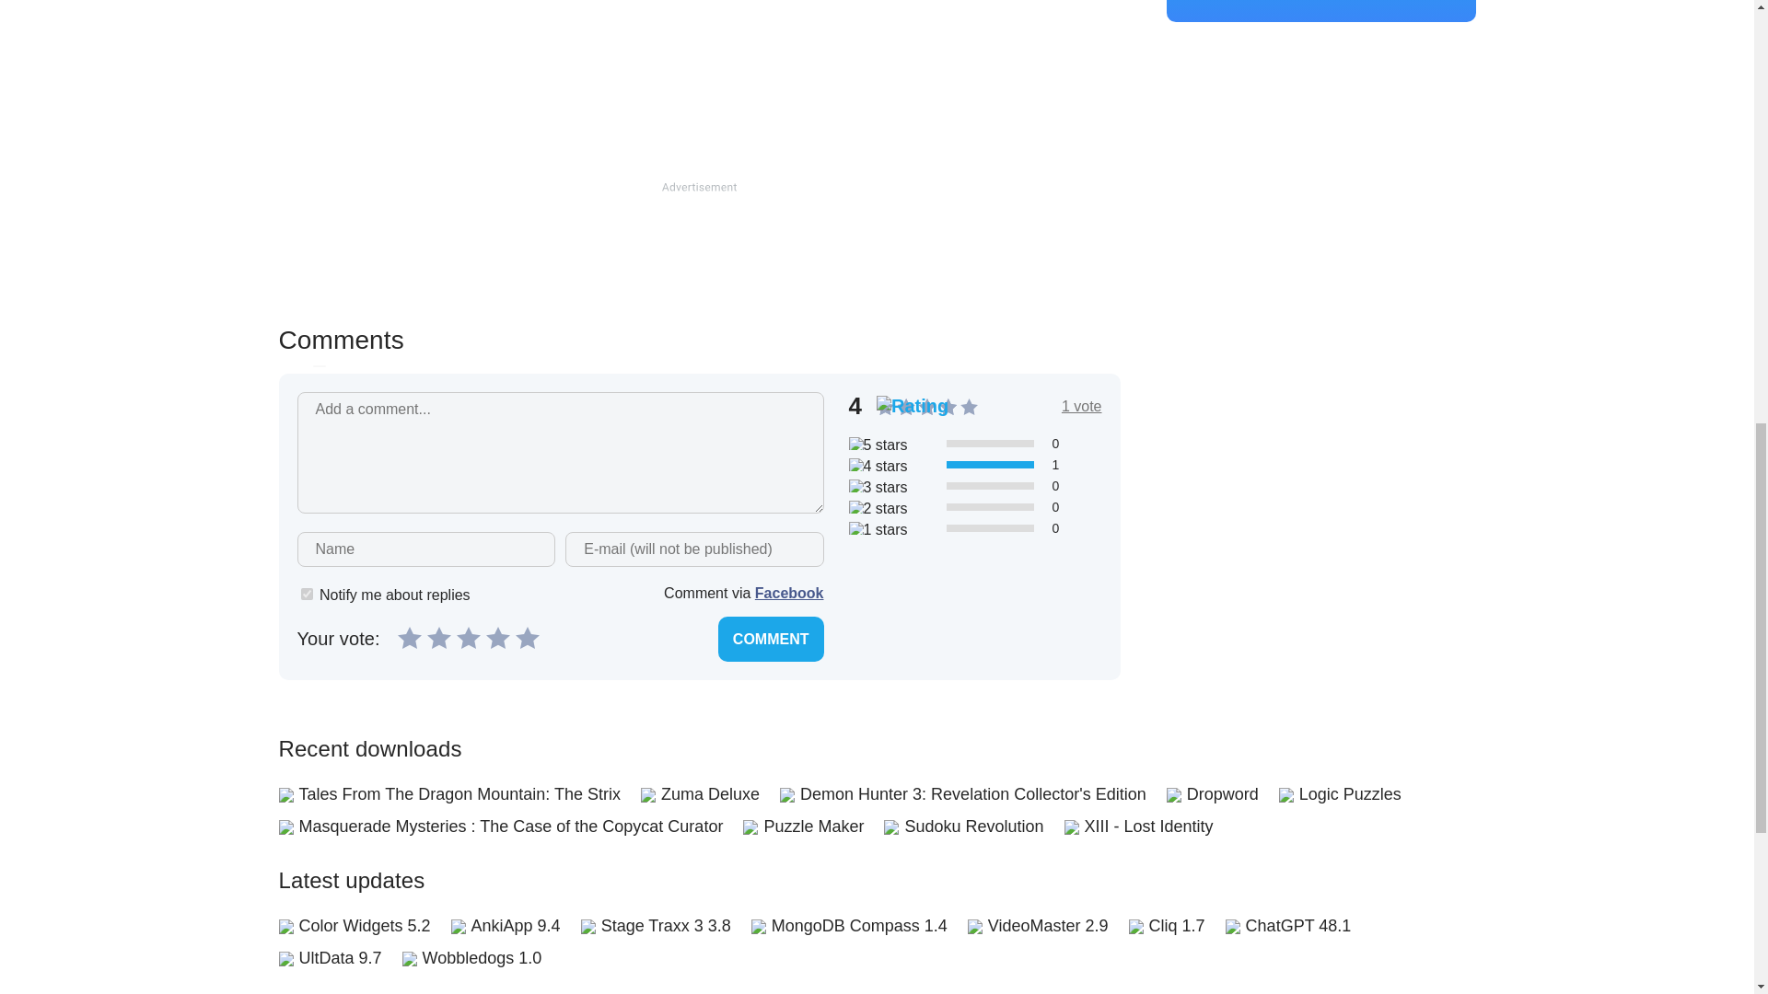  What do you see at coordinates (438, 637) in the screenshot?
I see `2` at bounding box center [438, 637].